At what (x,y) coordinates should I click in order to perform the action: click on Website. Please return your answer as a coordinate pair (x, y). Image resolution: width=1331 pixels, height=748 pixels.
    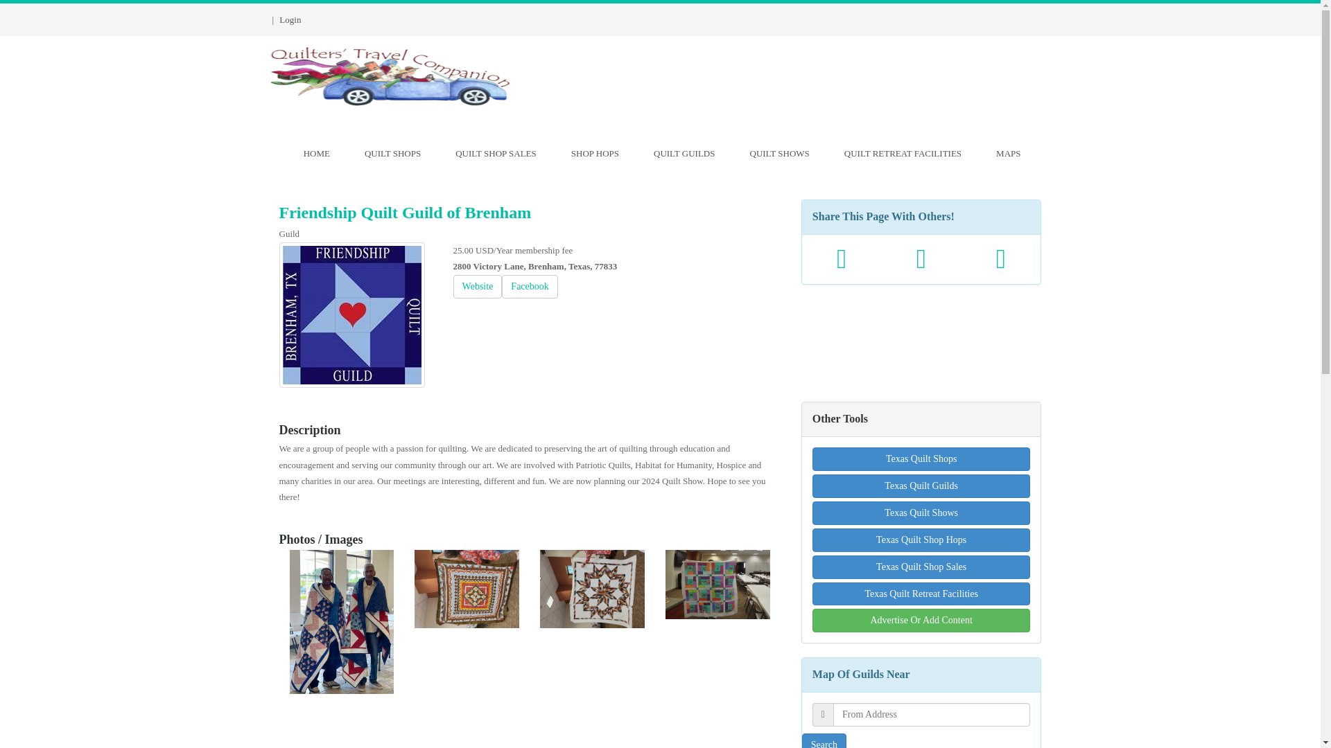
    Looking at the image, I should click on (903, 155).